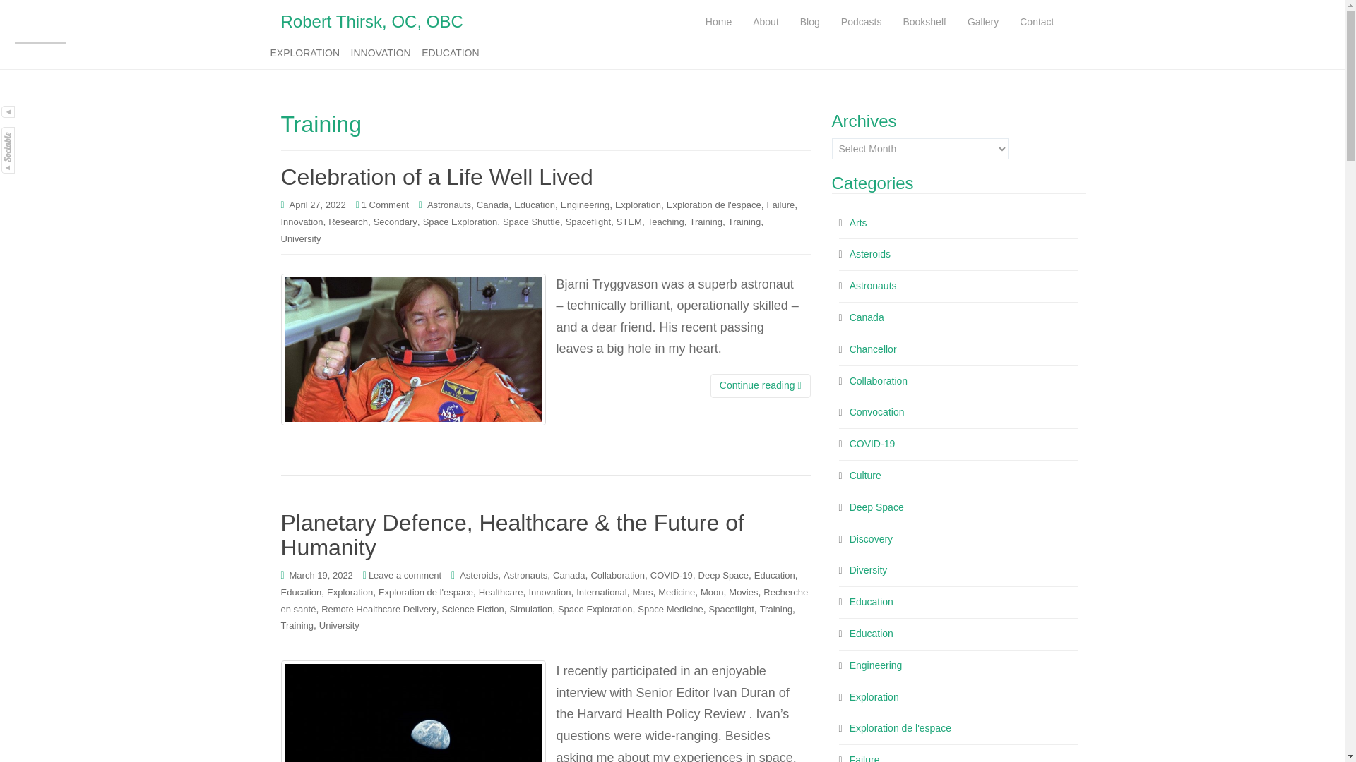 This screenshot has width=1356, height=762. What do you see at coordinates (983, 23) in the screenshot?
I see `Gallery` at bounding box center [983, 23].